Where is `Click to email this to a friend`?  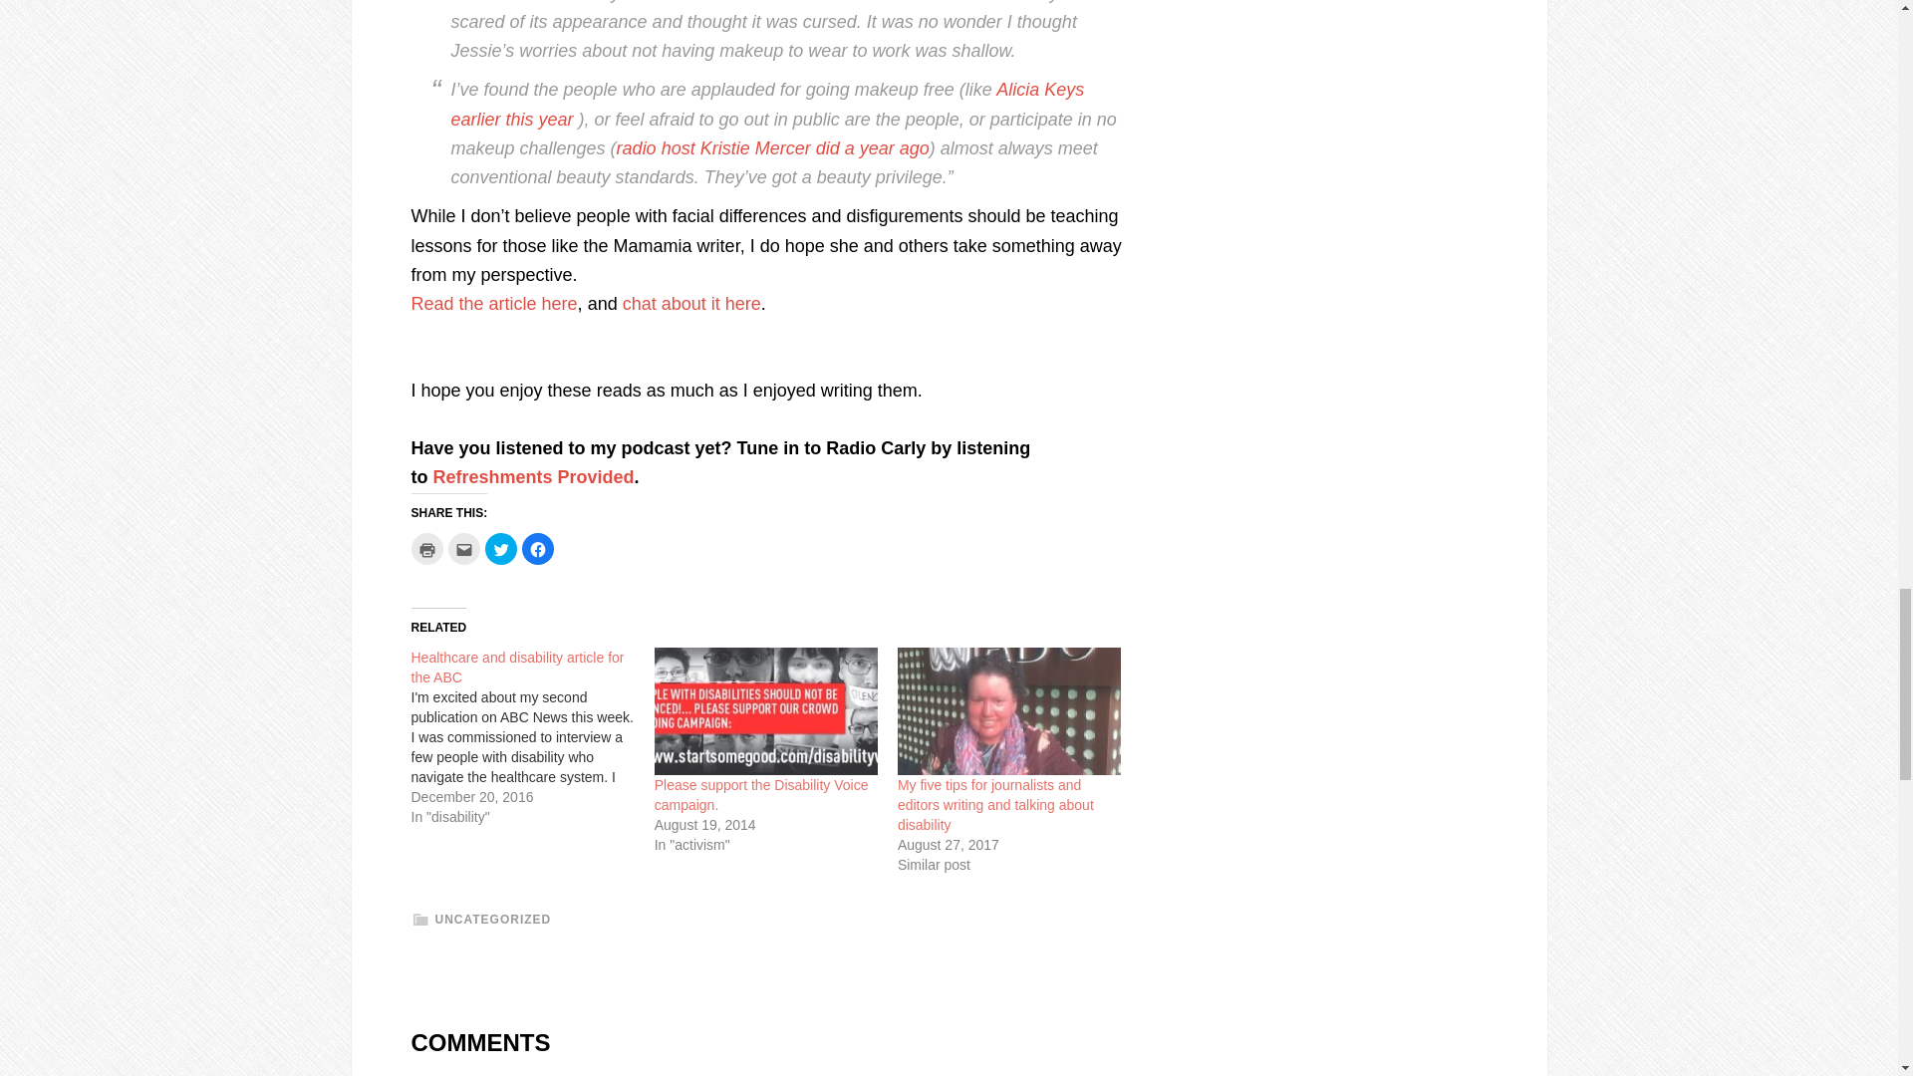 Click to email this to a friend is located at coordinates (463, 548).